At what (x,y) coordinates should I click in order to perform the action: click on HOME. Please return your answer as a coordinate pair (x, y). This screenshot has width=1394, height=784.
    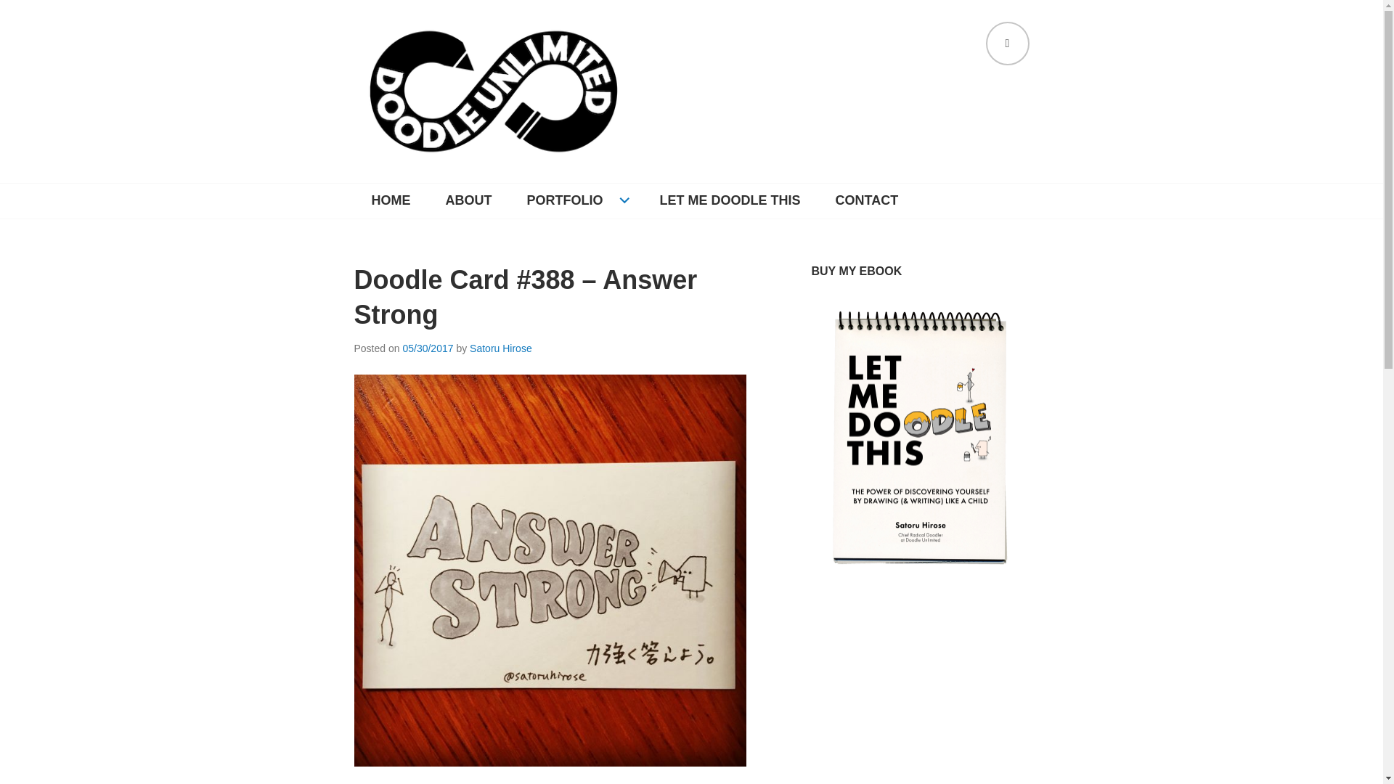
    Looking at the image, I should click on (391, 200).